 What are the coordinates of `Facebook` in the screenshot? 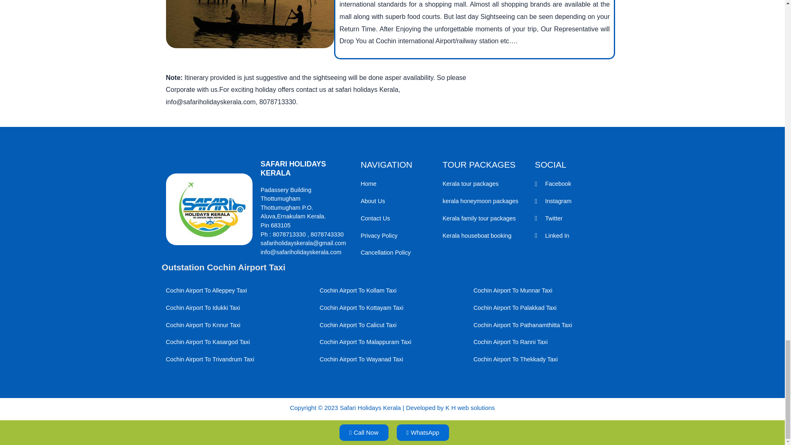 It's located at (576, 184).